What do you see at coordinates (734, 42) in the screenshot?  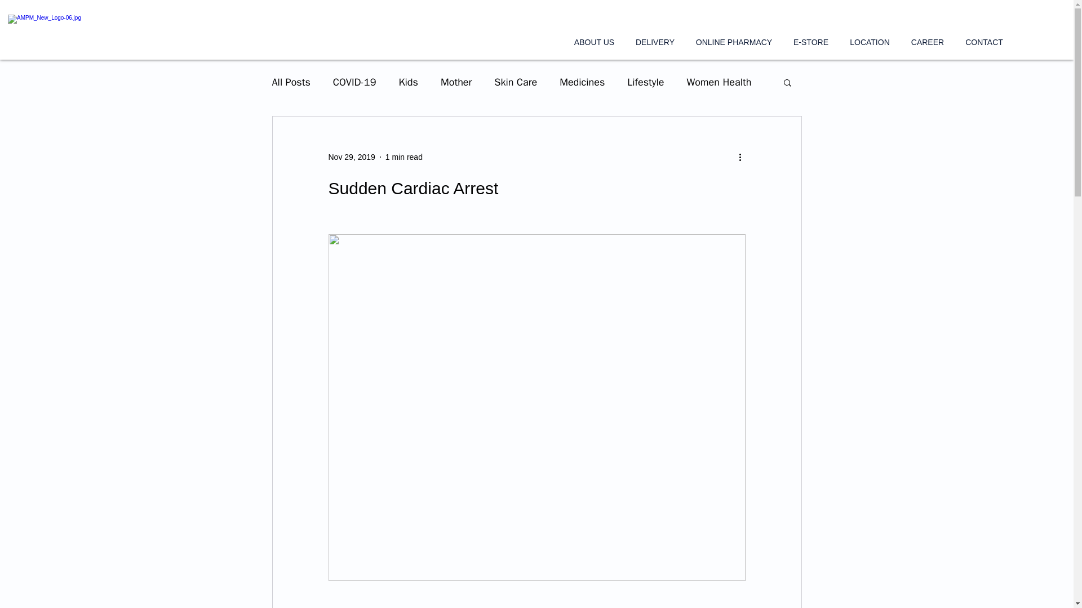 I see `ONLINE PHARMACY` at bounding box center [734, 42].